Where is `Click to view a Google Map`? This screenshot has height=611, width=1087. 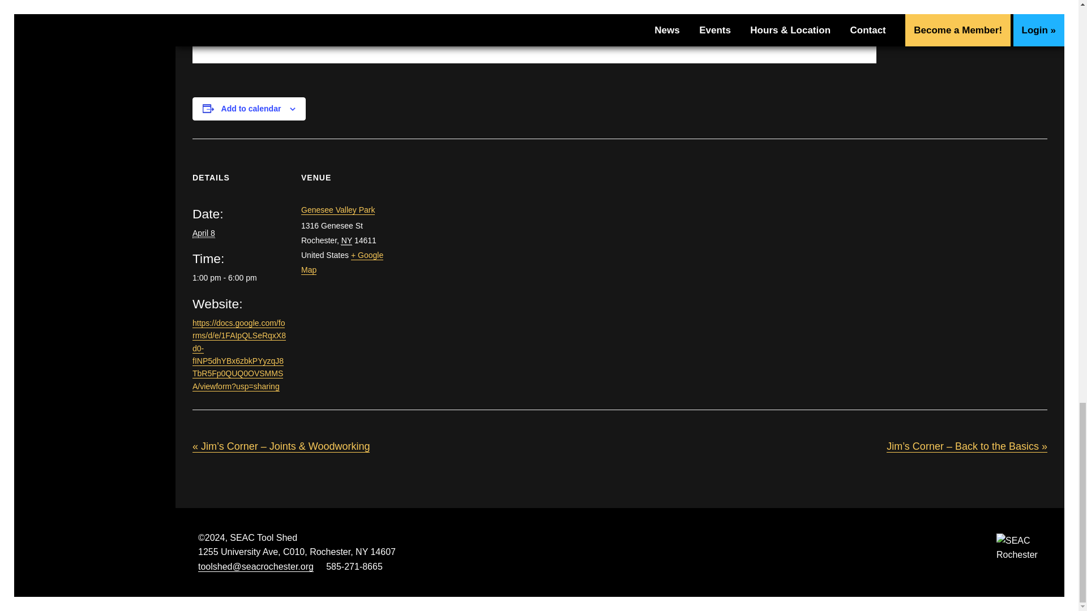
Click to view a Google Map is located at coordinates (342, 263).